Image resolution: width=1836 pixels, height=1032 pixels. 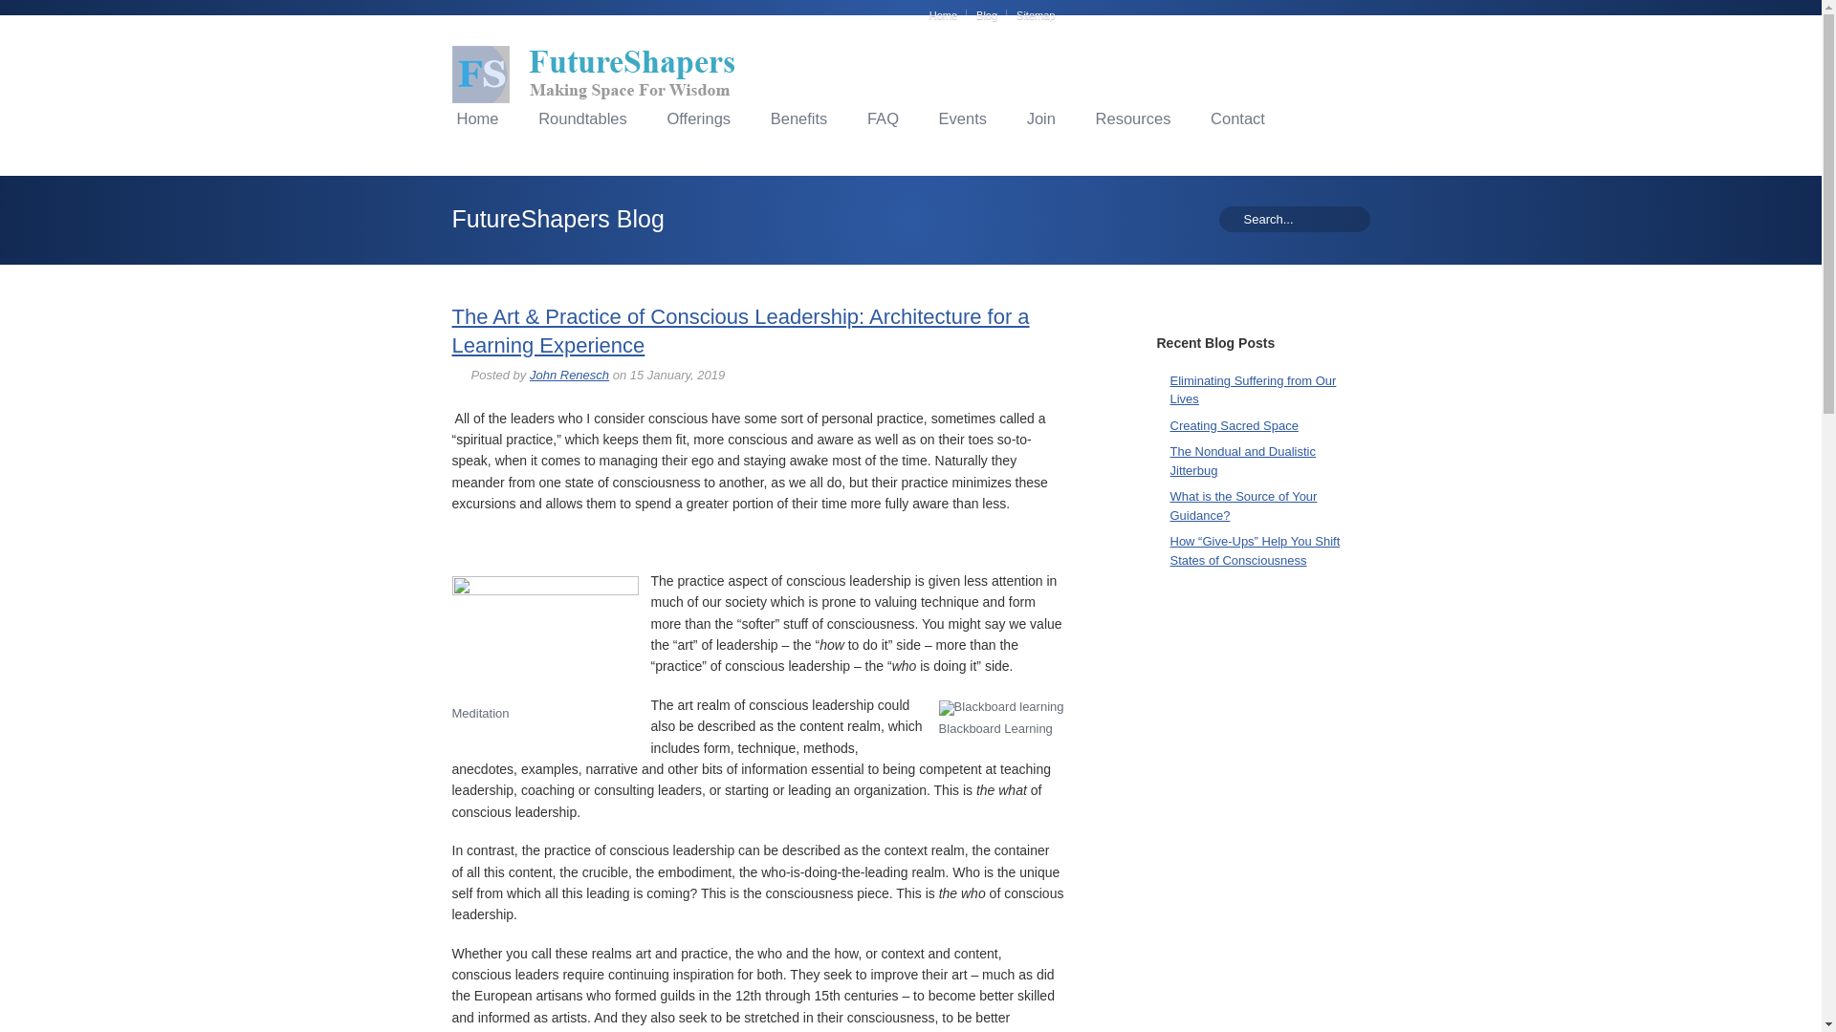 I want to click on Resources, so click(x=1133, y=118).